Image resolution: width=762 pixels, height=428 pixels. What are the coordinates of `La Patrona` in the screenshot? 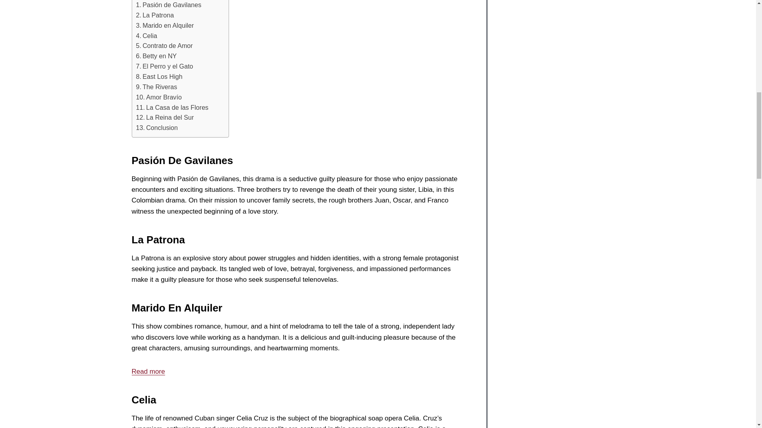 It's located at (154, 15).